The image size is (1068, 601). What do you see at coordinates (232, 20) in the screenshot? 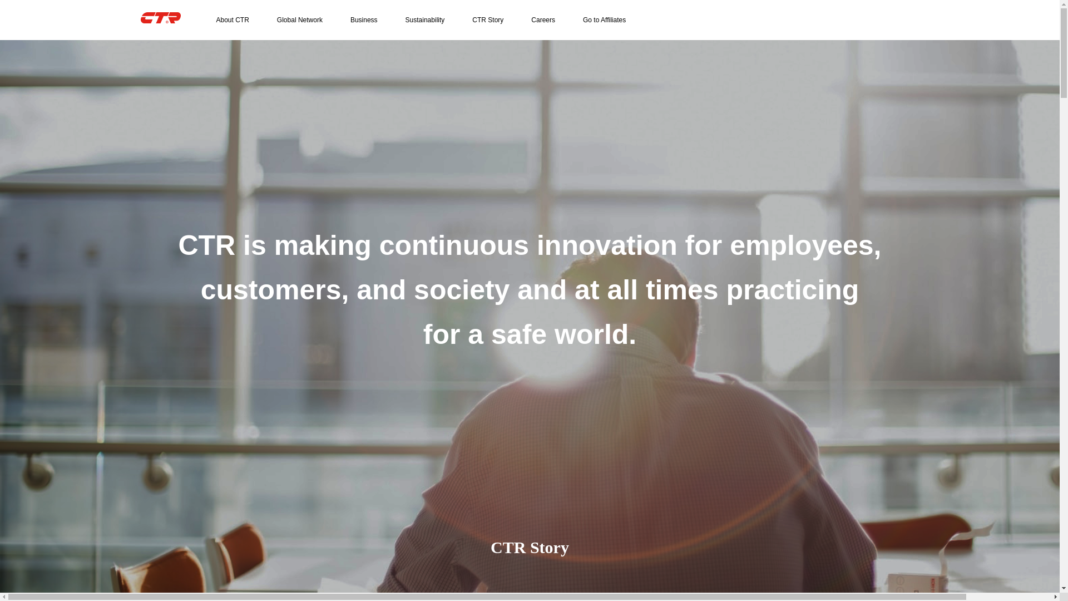
I see `About CTR` at bounding box center [232, 20].